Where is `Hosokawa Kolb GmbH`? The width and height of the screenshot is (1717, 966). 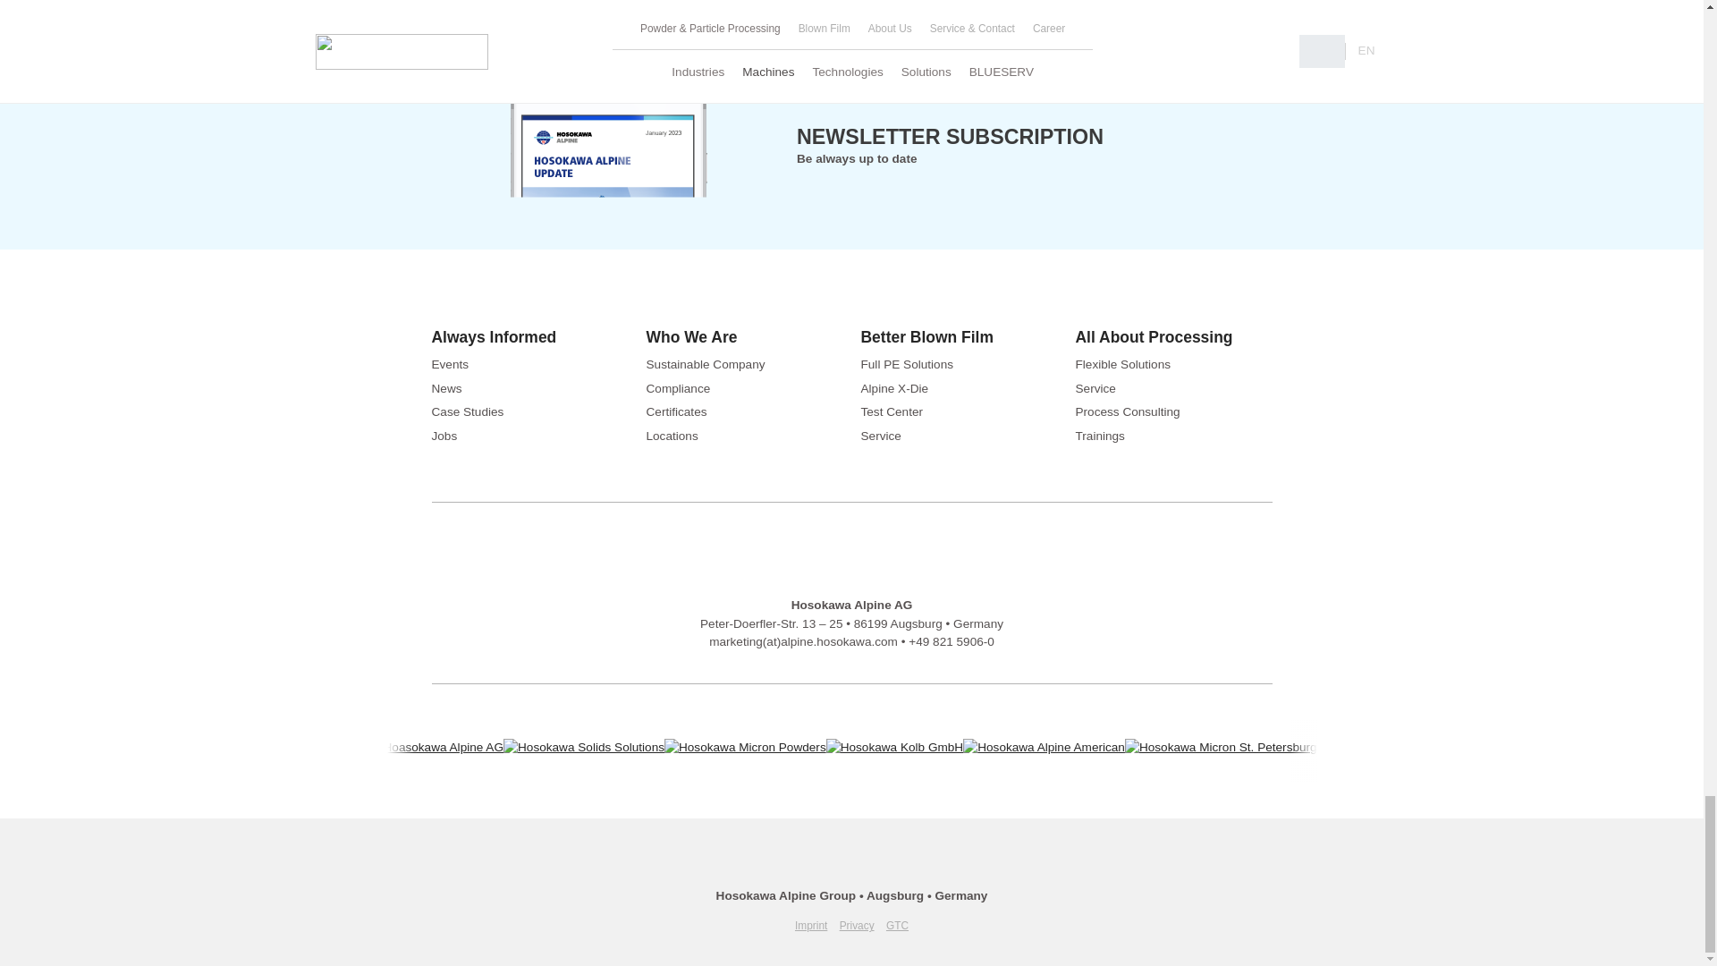
Hosokawa Kolb GmbH is located at coordinates (894, 747).